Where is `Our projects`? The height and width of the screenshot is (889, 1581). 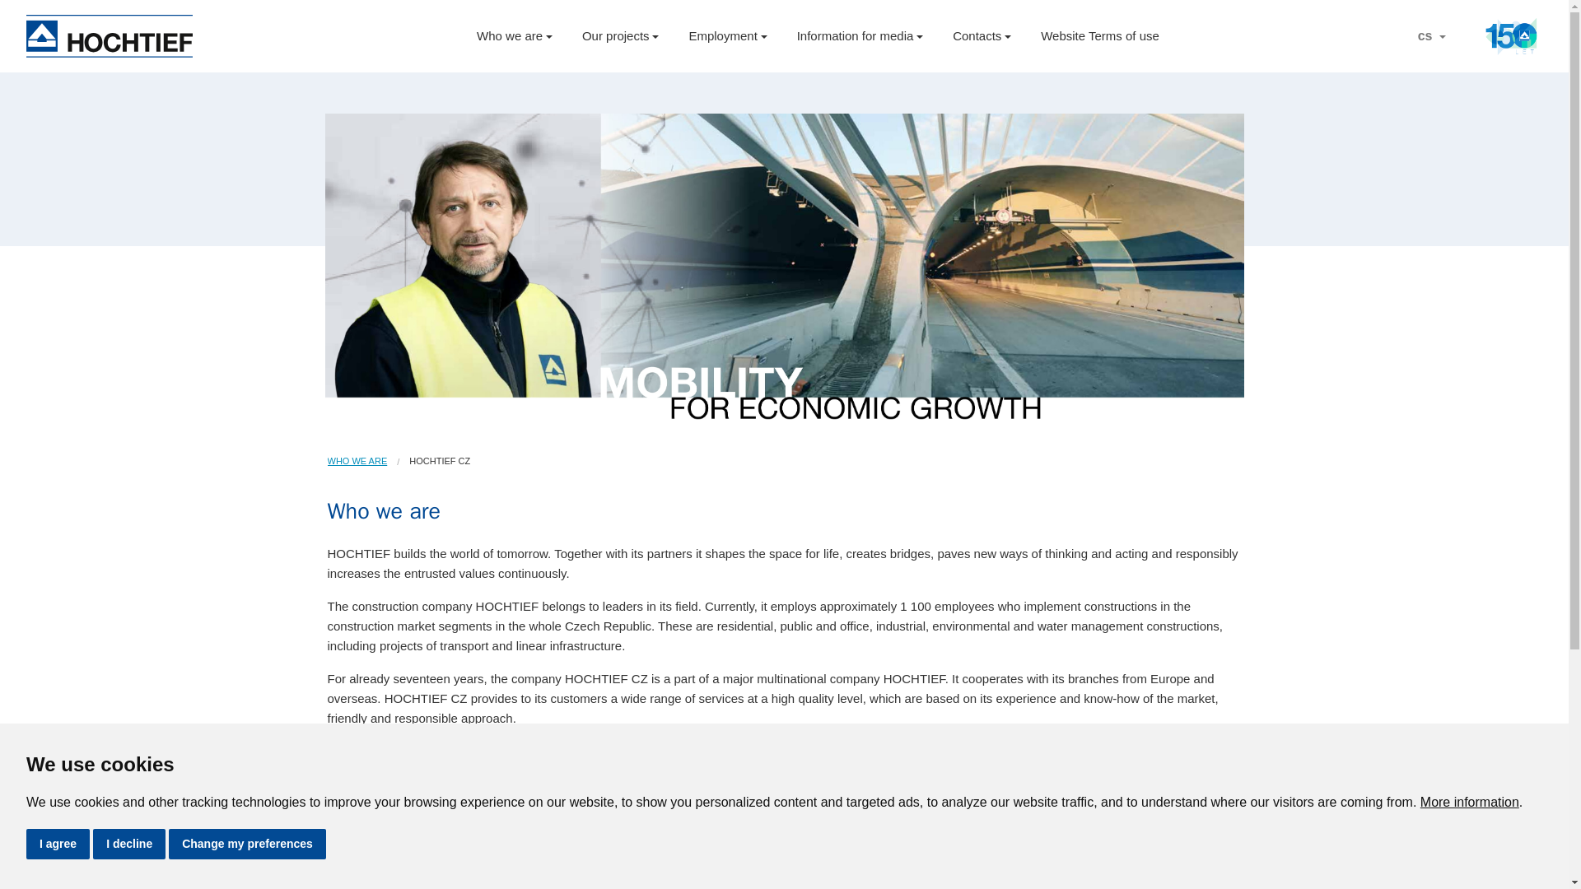
Our projects is located at coordinates (620, 35).